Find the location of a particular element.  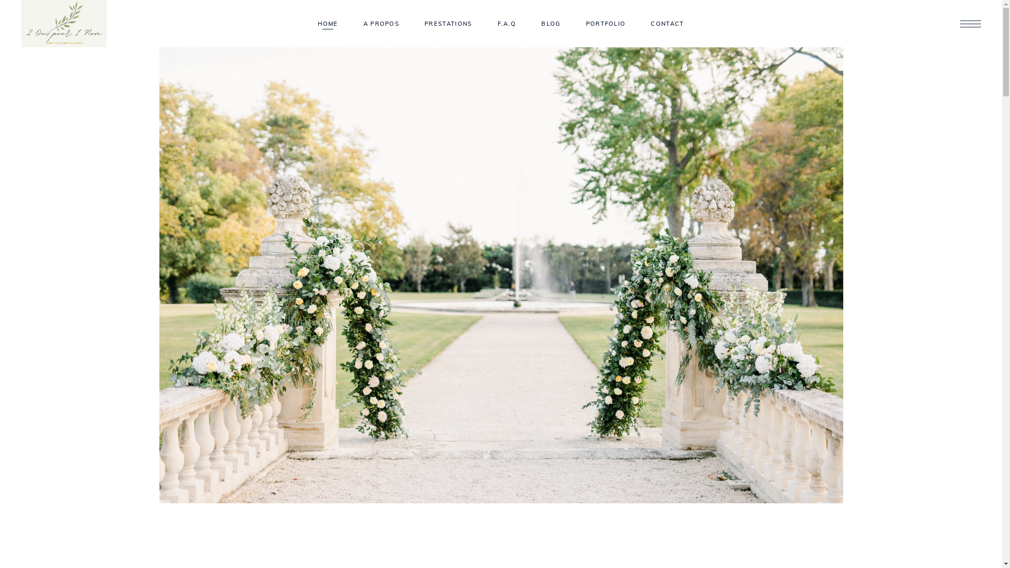

PRESTATIONS is located at coordinates (448, 24).